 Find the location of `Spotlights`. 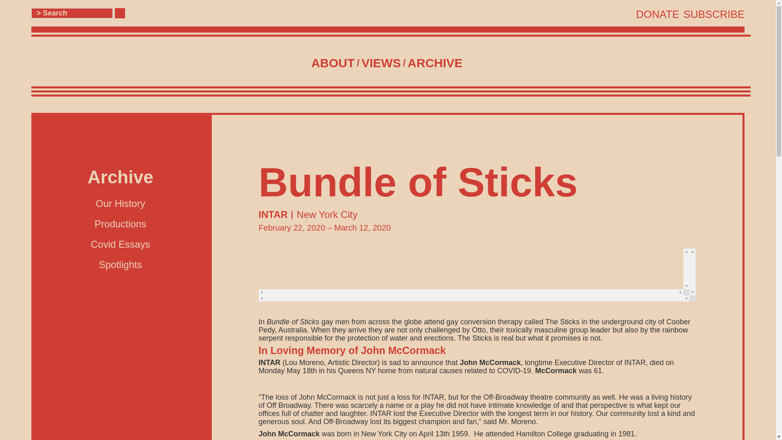

Spotlights is located at coordinates (120, 265).